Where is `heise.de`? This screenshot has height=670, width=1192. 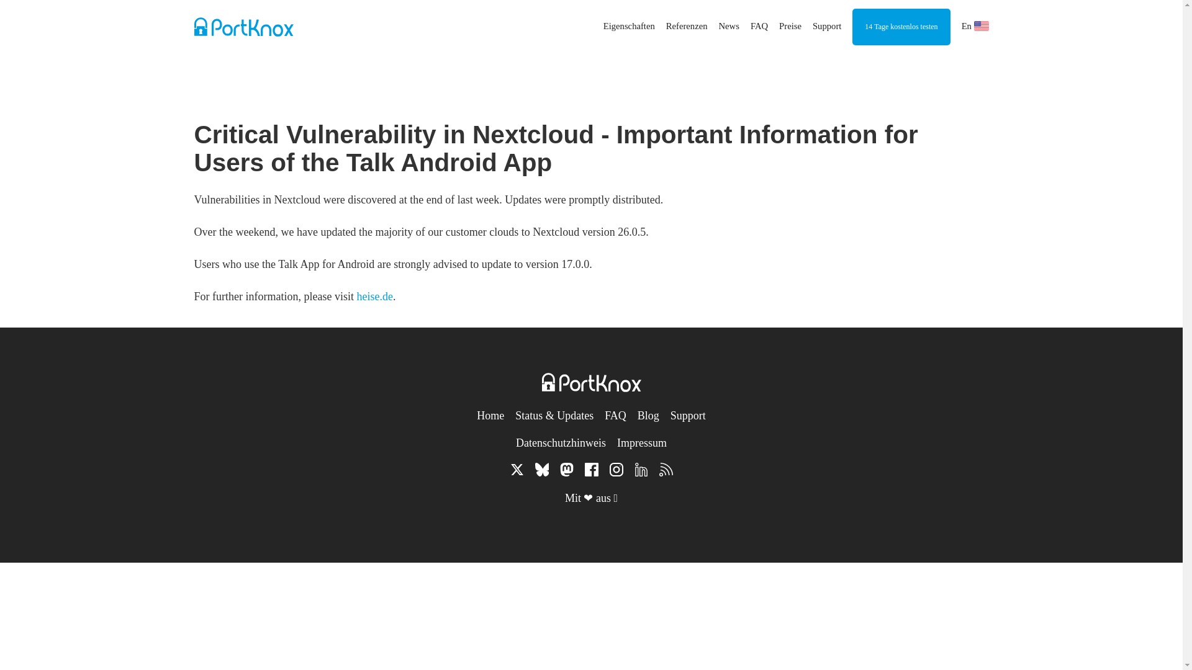
heise.de is located at coordinates (374, 297).